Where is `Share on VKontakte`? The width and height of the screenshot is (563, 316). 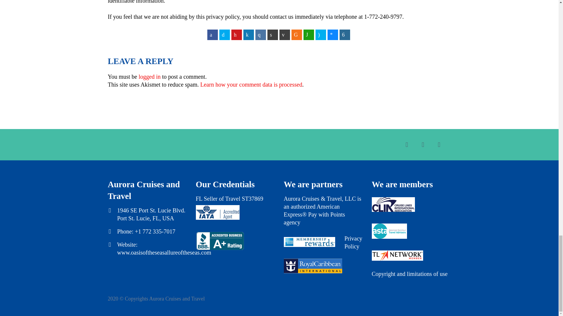
Share on VKontakte is located at coordinates (260, 35).